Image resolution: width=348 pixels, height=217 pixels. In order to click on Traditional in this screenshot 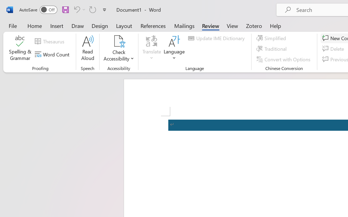, I will do `click(272, 49)`.